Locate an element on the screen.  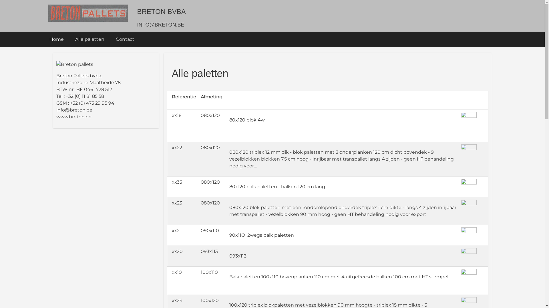
080x120 is located at coordinates (210, 203).